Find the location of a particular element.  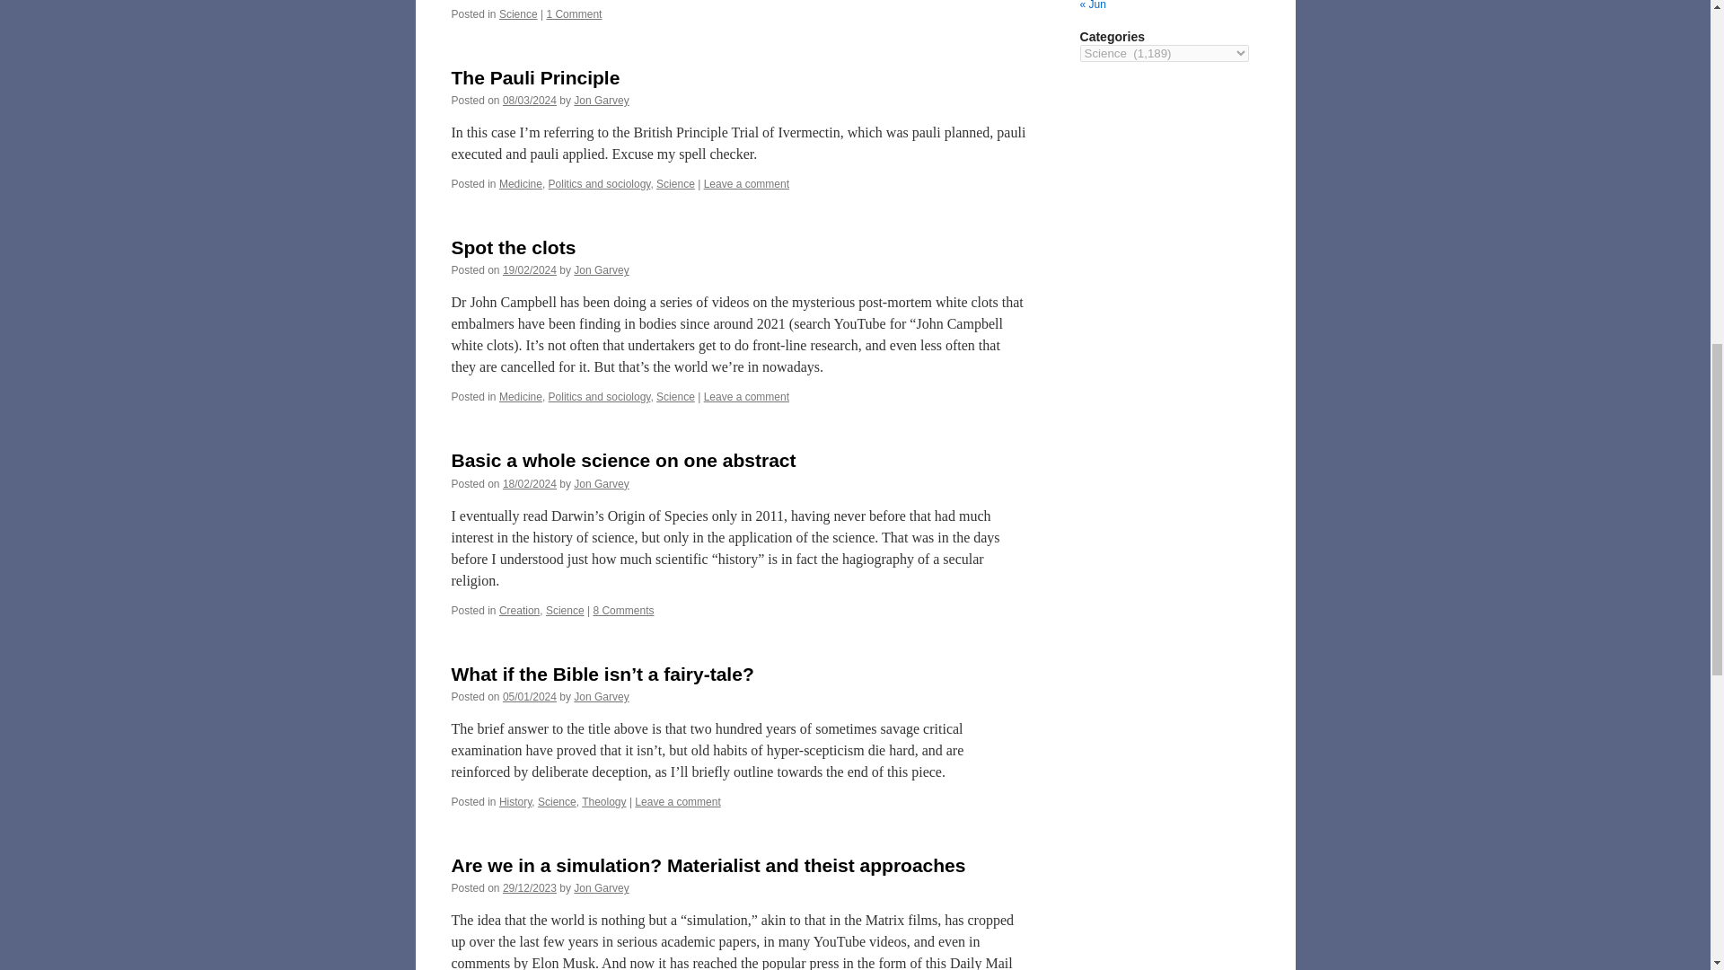

The Pauli Principle is located at coordinates (534, 77).